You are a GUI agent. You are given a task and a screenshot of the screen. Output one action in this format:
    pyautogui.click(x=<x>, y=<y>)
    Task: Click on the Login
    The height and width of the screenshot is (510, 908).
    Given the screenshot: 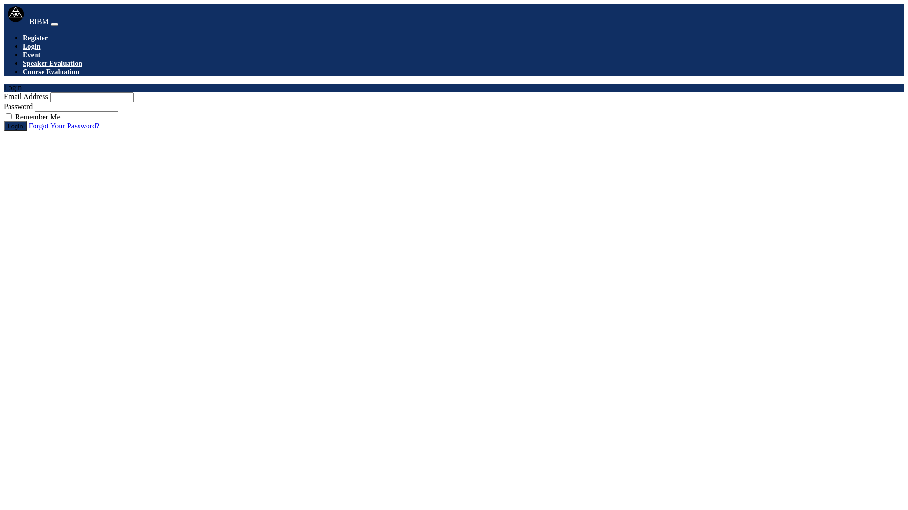 What is the action you would take?
    pyautogui.click(x=15, y=127)
    